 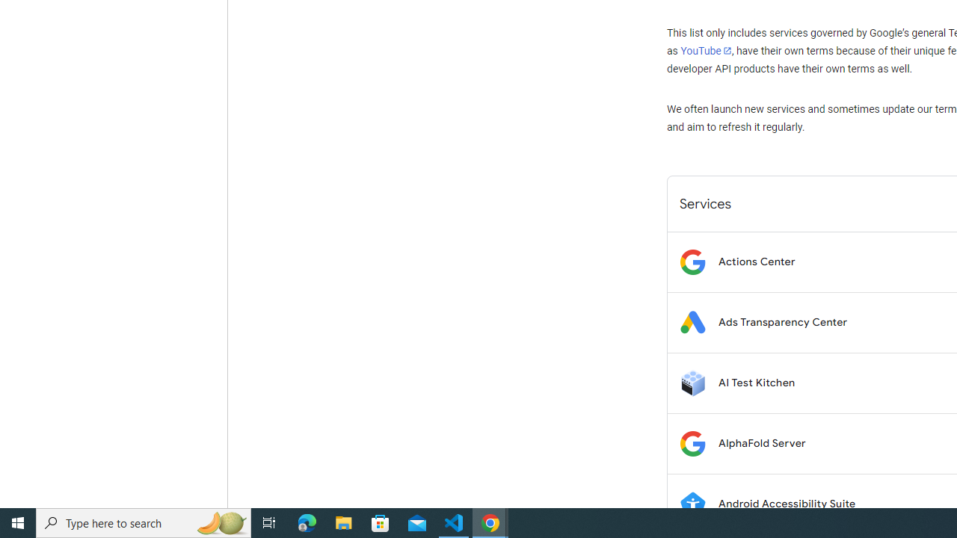 I want to click on Logo for AlphaFold Server, so click(x=692, y=444).